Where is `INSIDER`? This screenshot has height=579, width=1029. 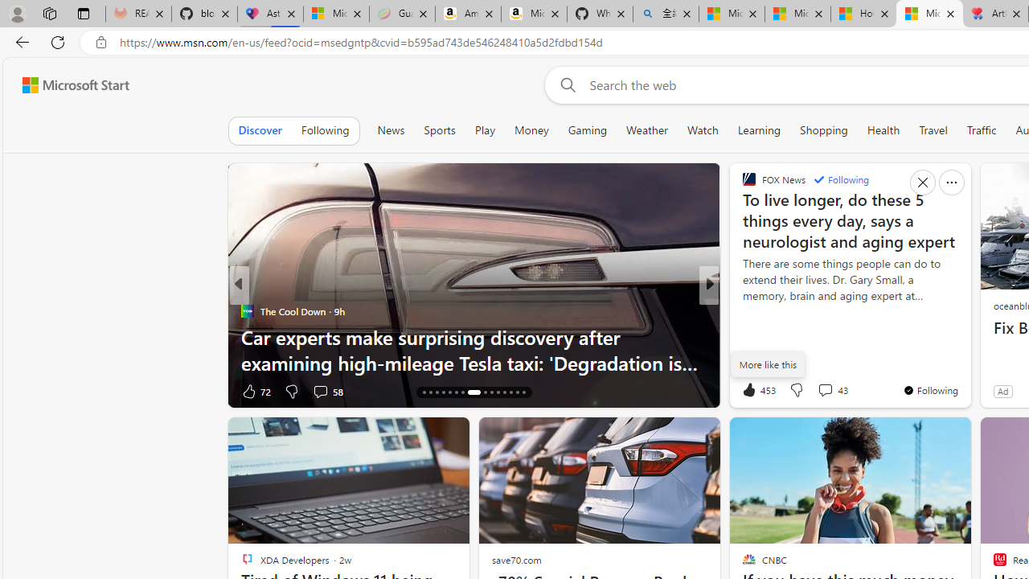 INSIDER is located at coordinates (742, 310).